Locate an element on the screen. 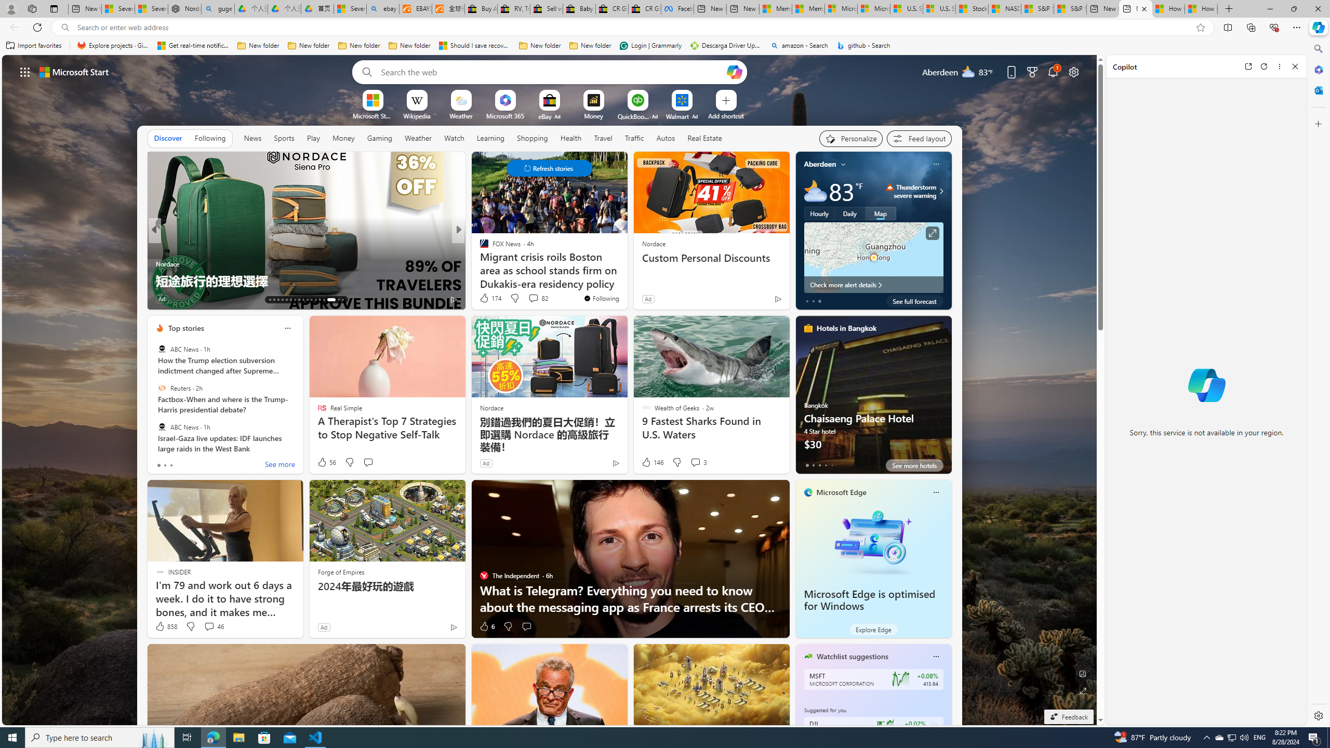 The image size is (1330, 748). tab-2 is located at coordinates (820, 465).